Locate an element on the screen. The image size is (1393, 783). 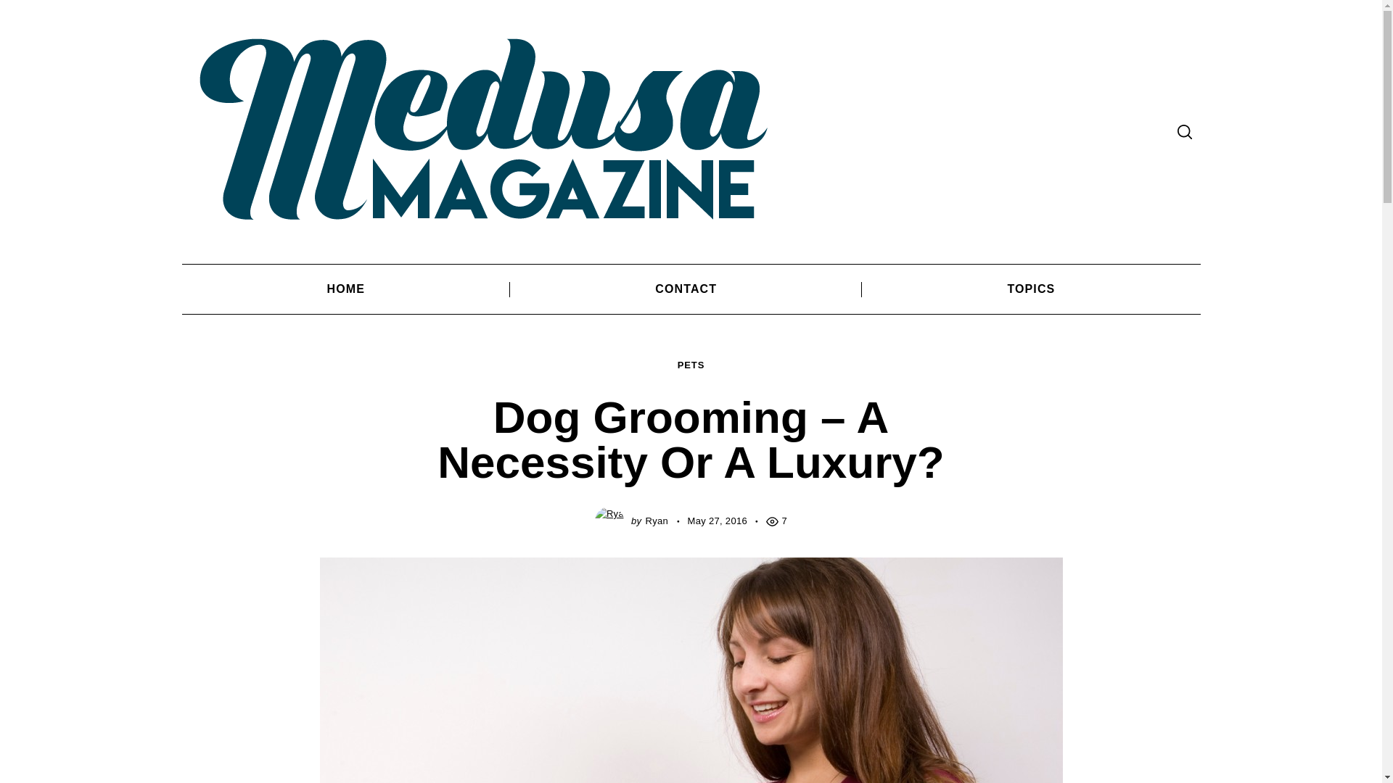
PETS is located at coordinates (691, 365).